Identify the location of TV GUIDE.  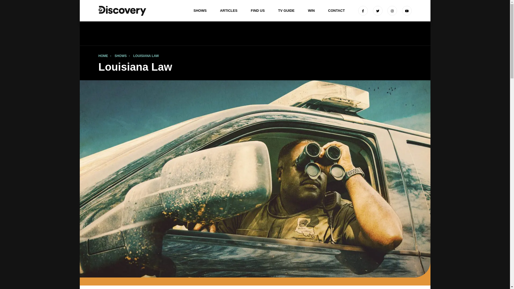
(286, 11).